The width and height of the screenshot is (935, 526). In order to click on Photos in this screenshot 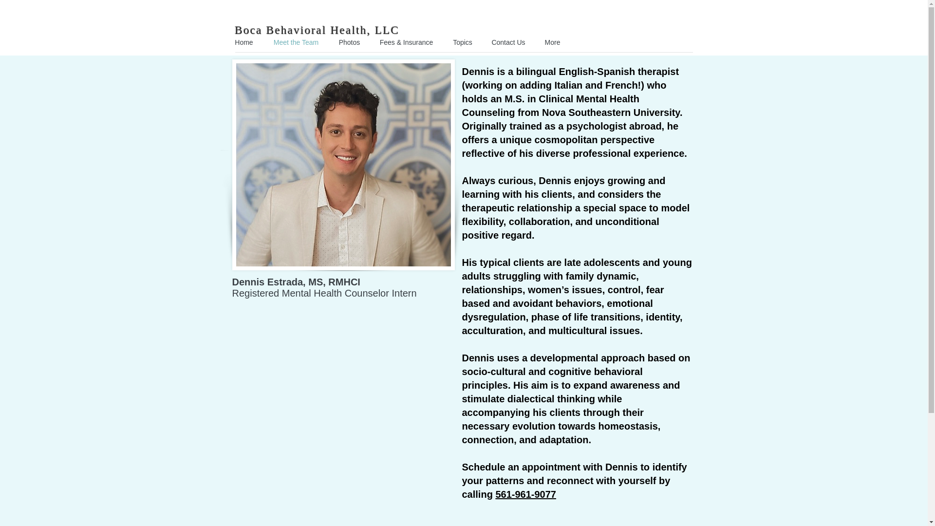, I will do `click(349, 42)`.